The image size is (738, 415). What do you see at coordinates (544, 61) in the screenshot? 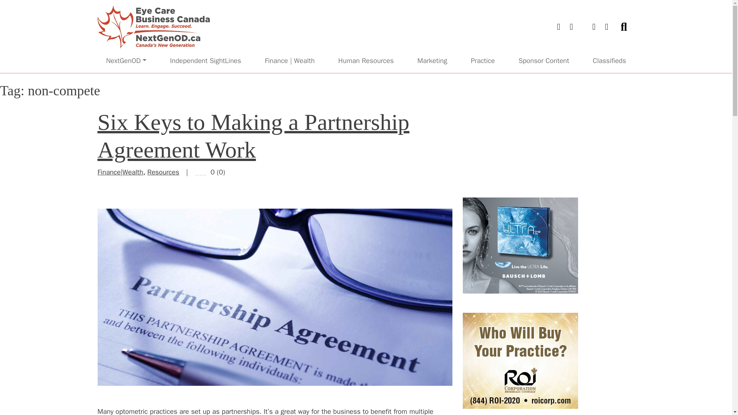
I see `Sponsor Content` at bounding box center [544, 61].